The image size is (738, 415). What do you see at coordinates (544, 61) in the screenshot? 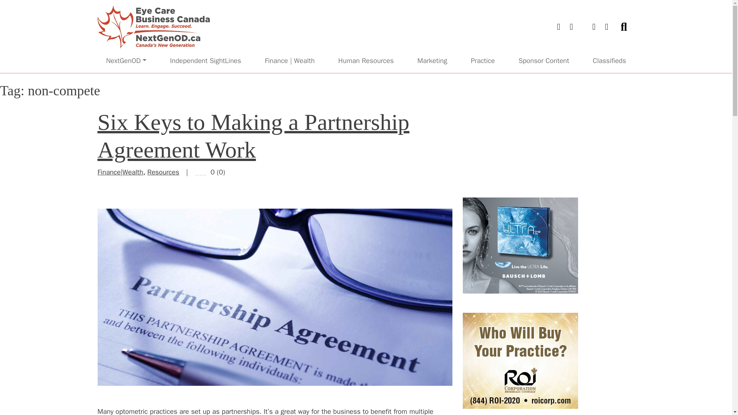
I see `Sponsor Content` at bounding box center [544, 61].